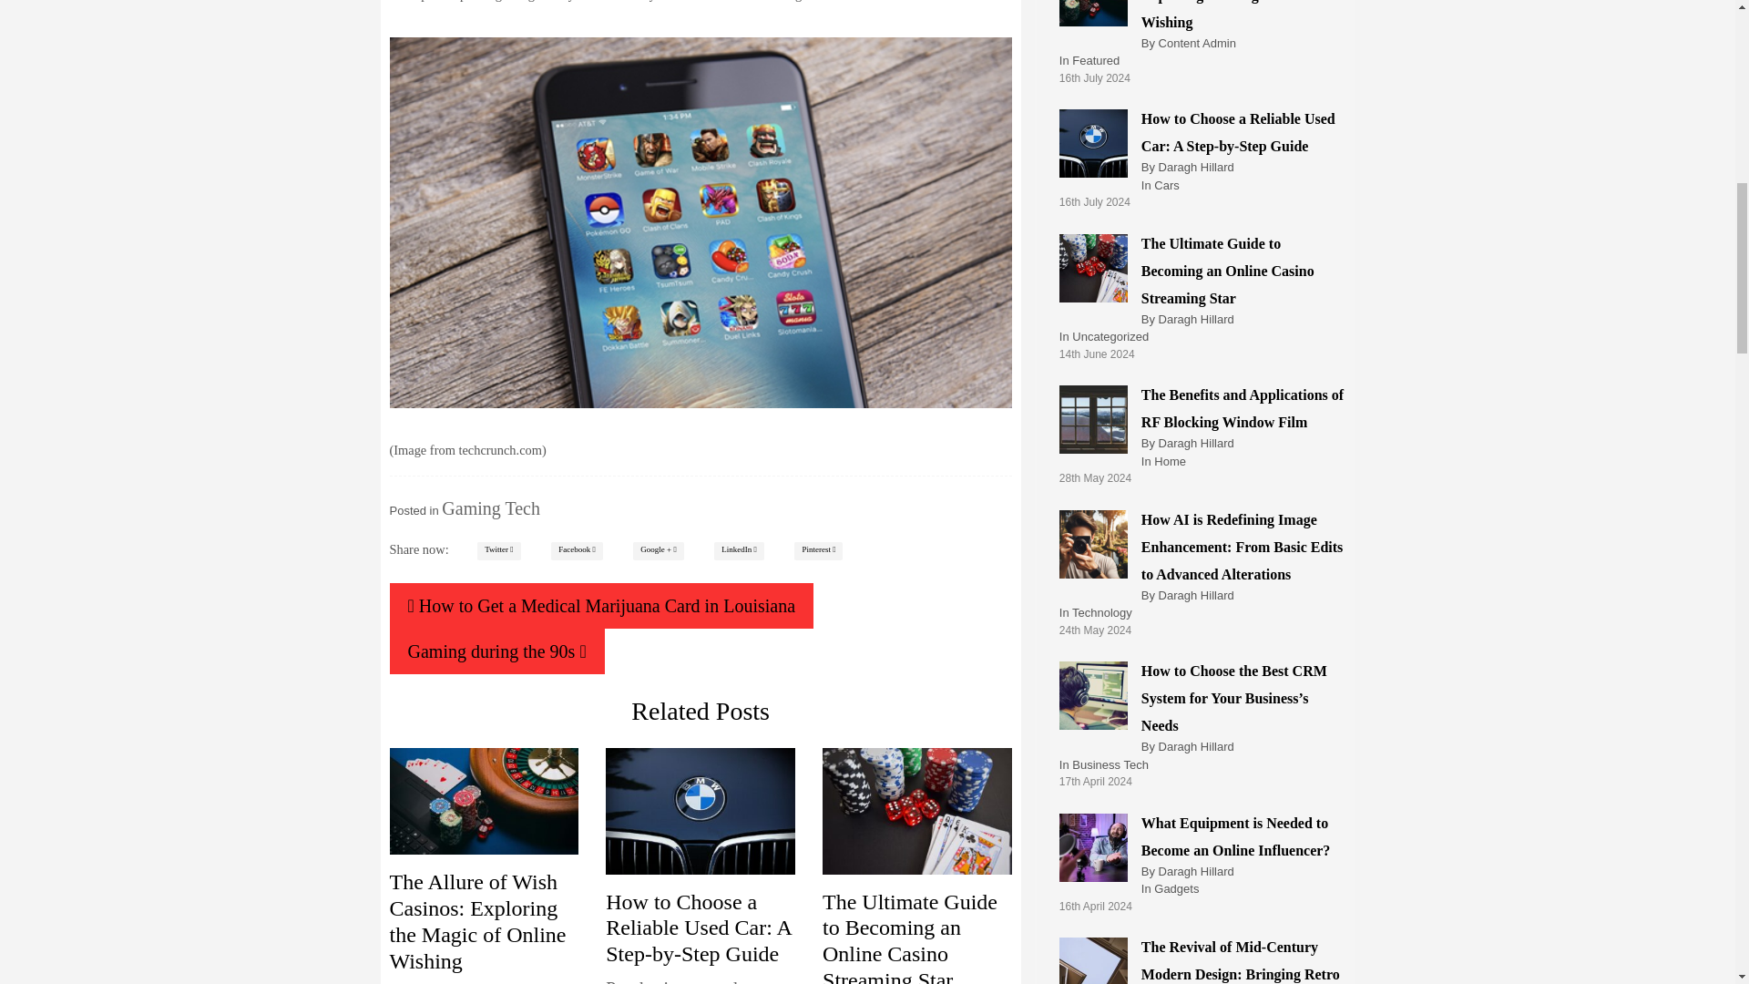 The height and width of the screenshot is (984, 1749). Describe the element at coordinates (577, 550) in the screenshot. I see `Facebook` at that location.